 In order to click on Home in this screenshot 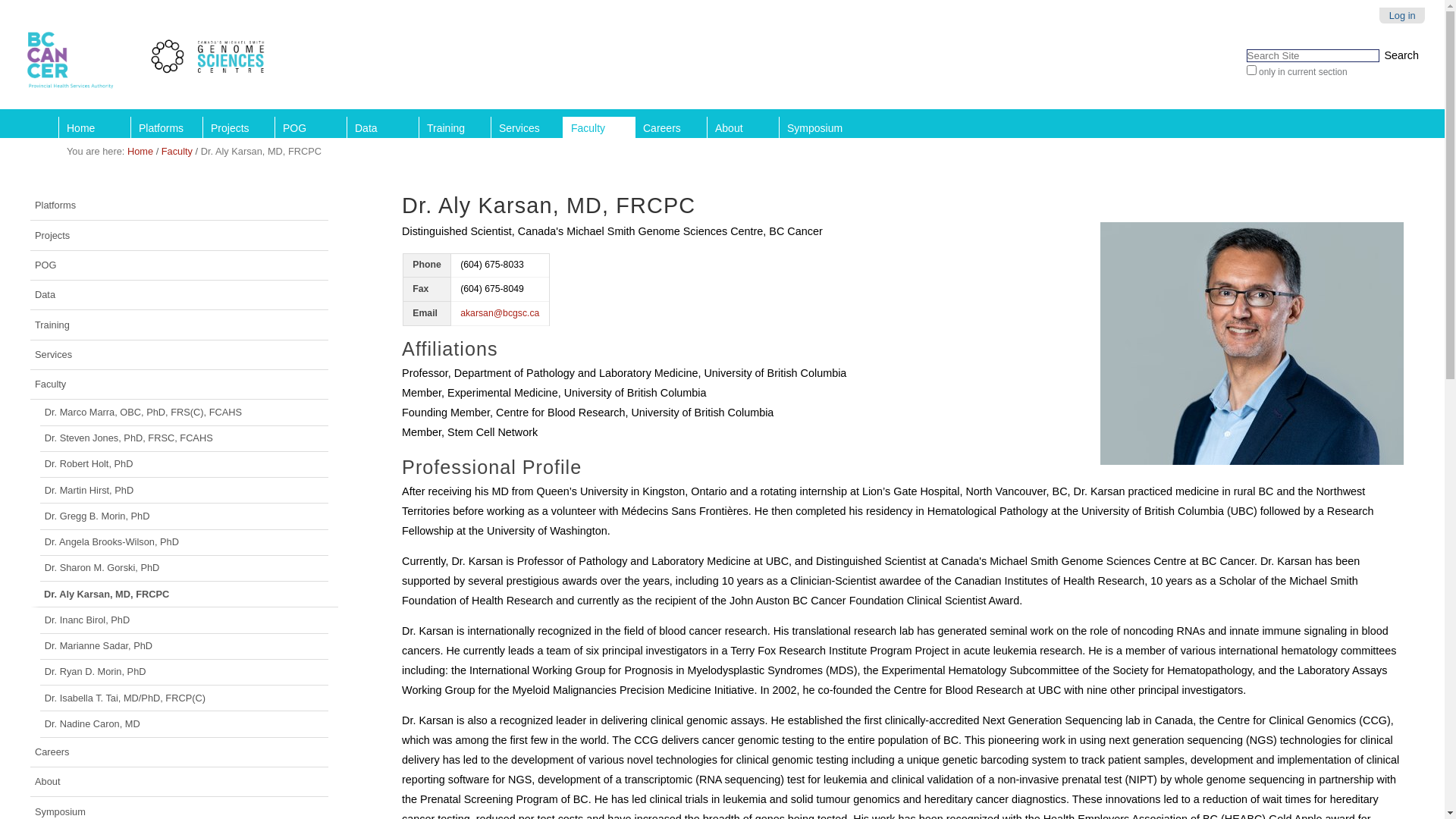, I will do `click(140, 152)`.